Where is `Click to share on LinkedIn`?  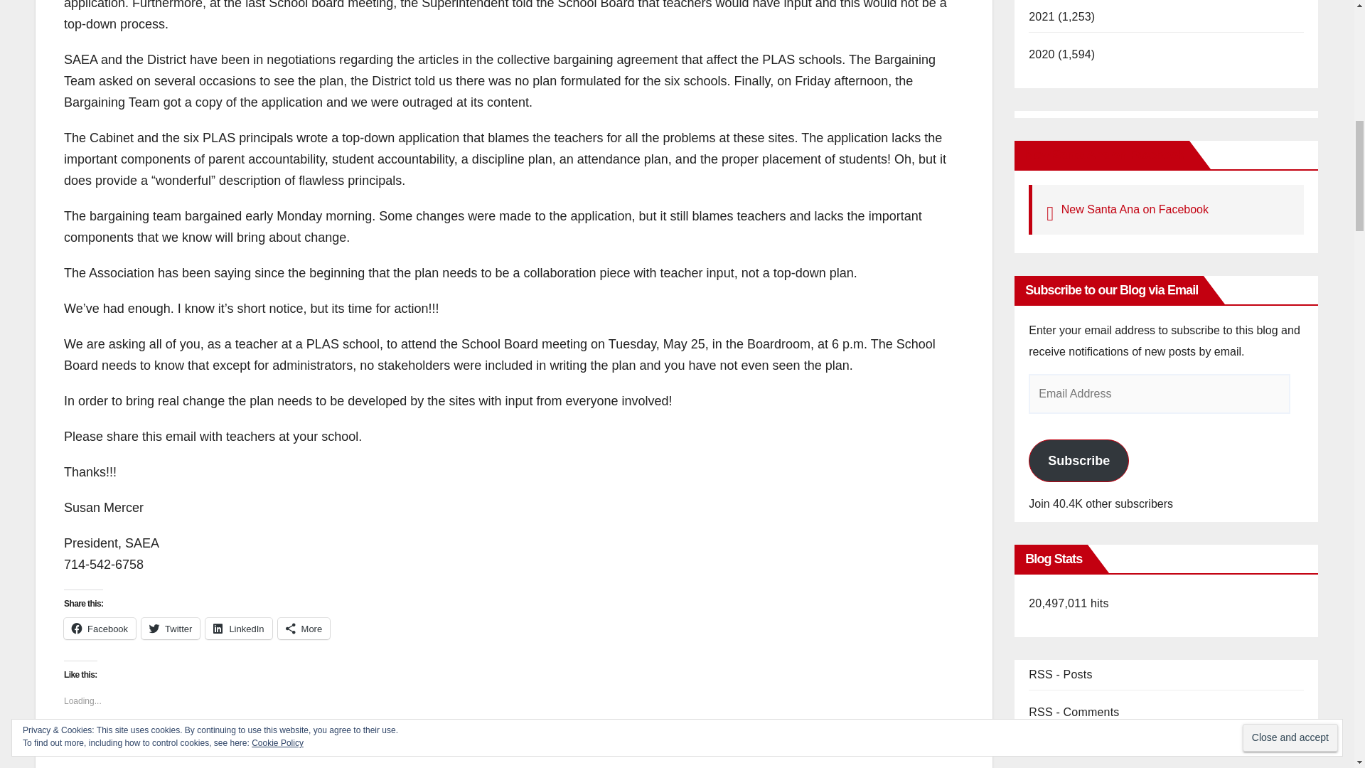
Click to share on LinkedIn is located at coordinates (239, 629).